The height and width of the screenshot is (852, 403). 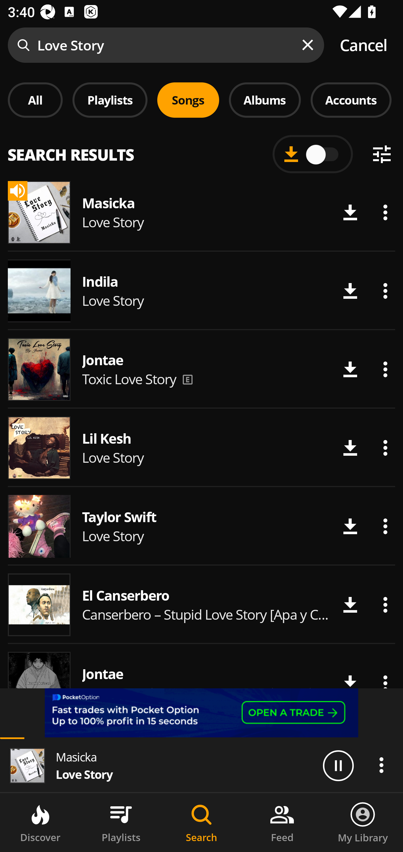 I want to click on fsc, so click(x=201, y=713).